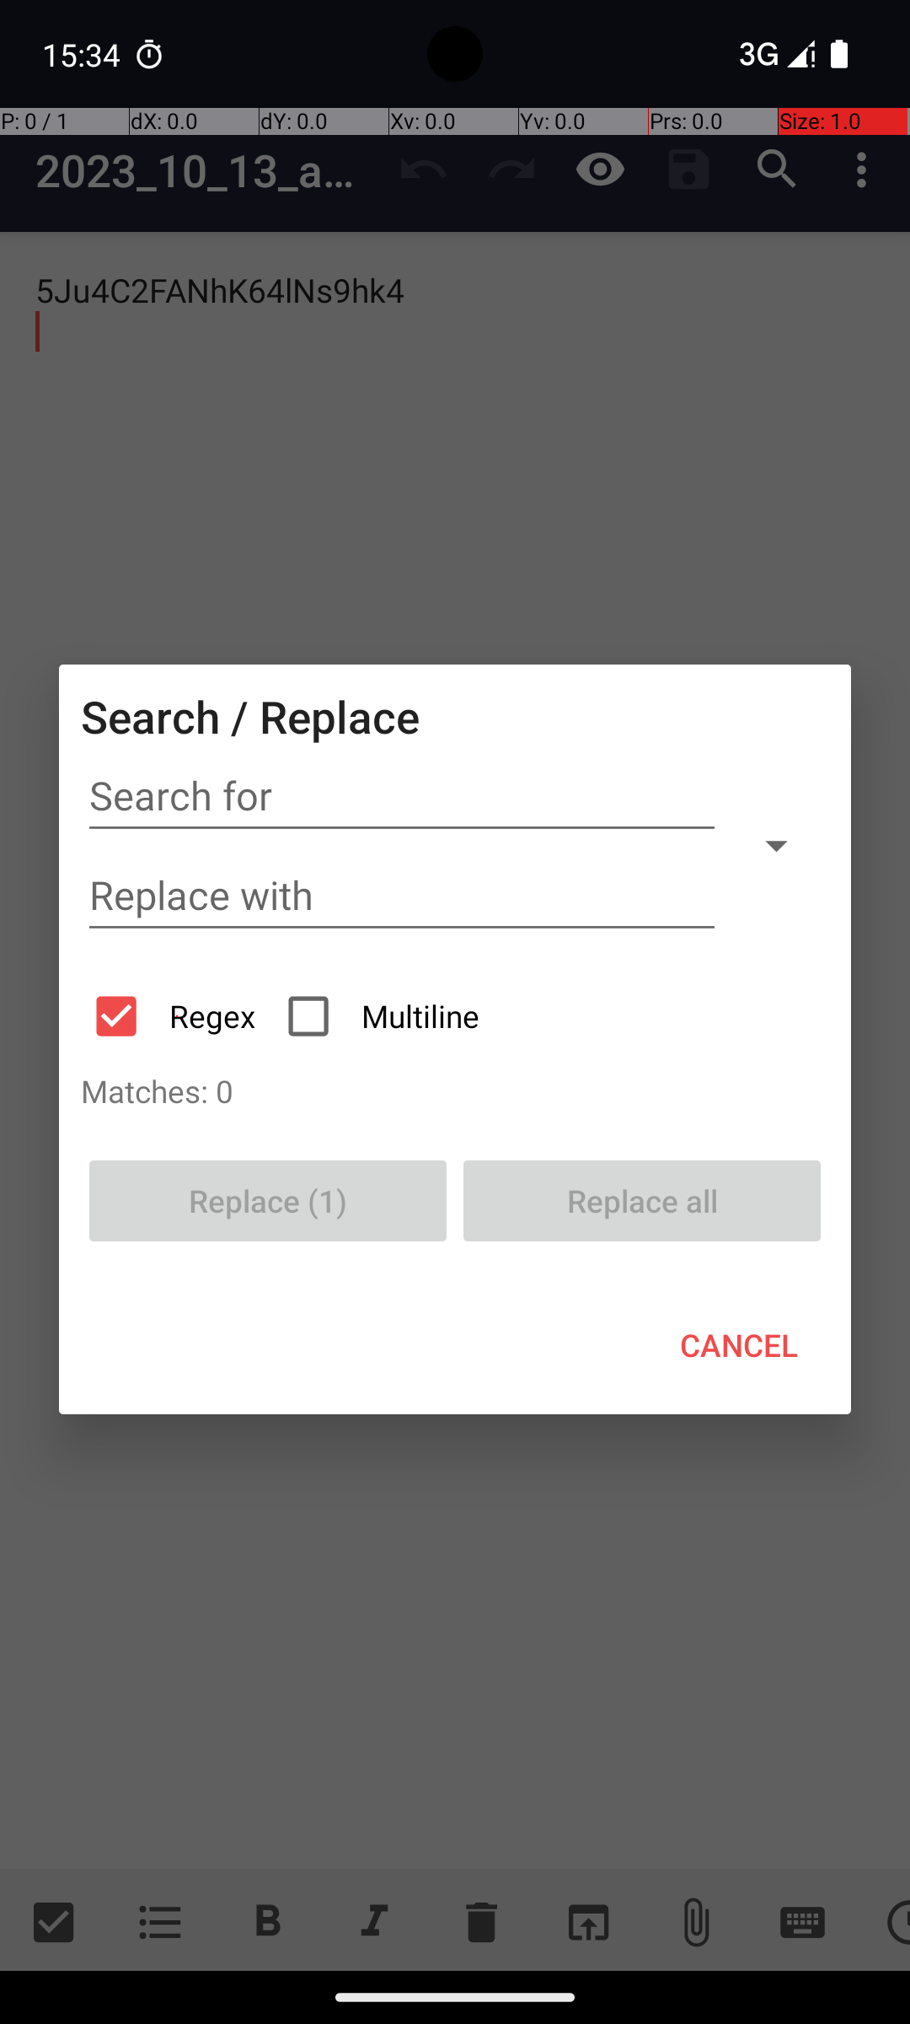 This screenshot has width=910, height=2024. What do you see at coordinates (402, 896) in the screenshot?
I see `Replace with` at bounding box center [402, 896].